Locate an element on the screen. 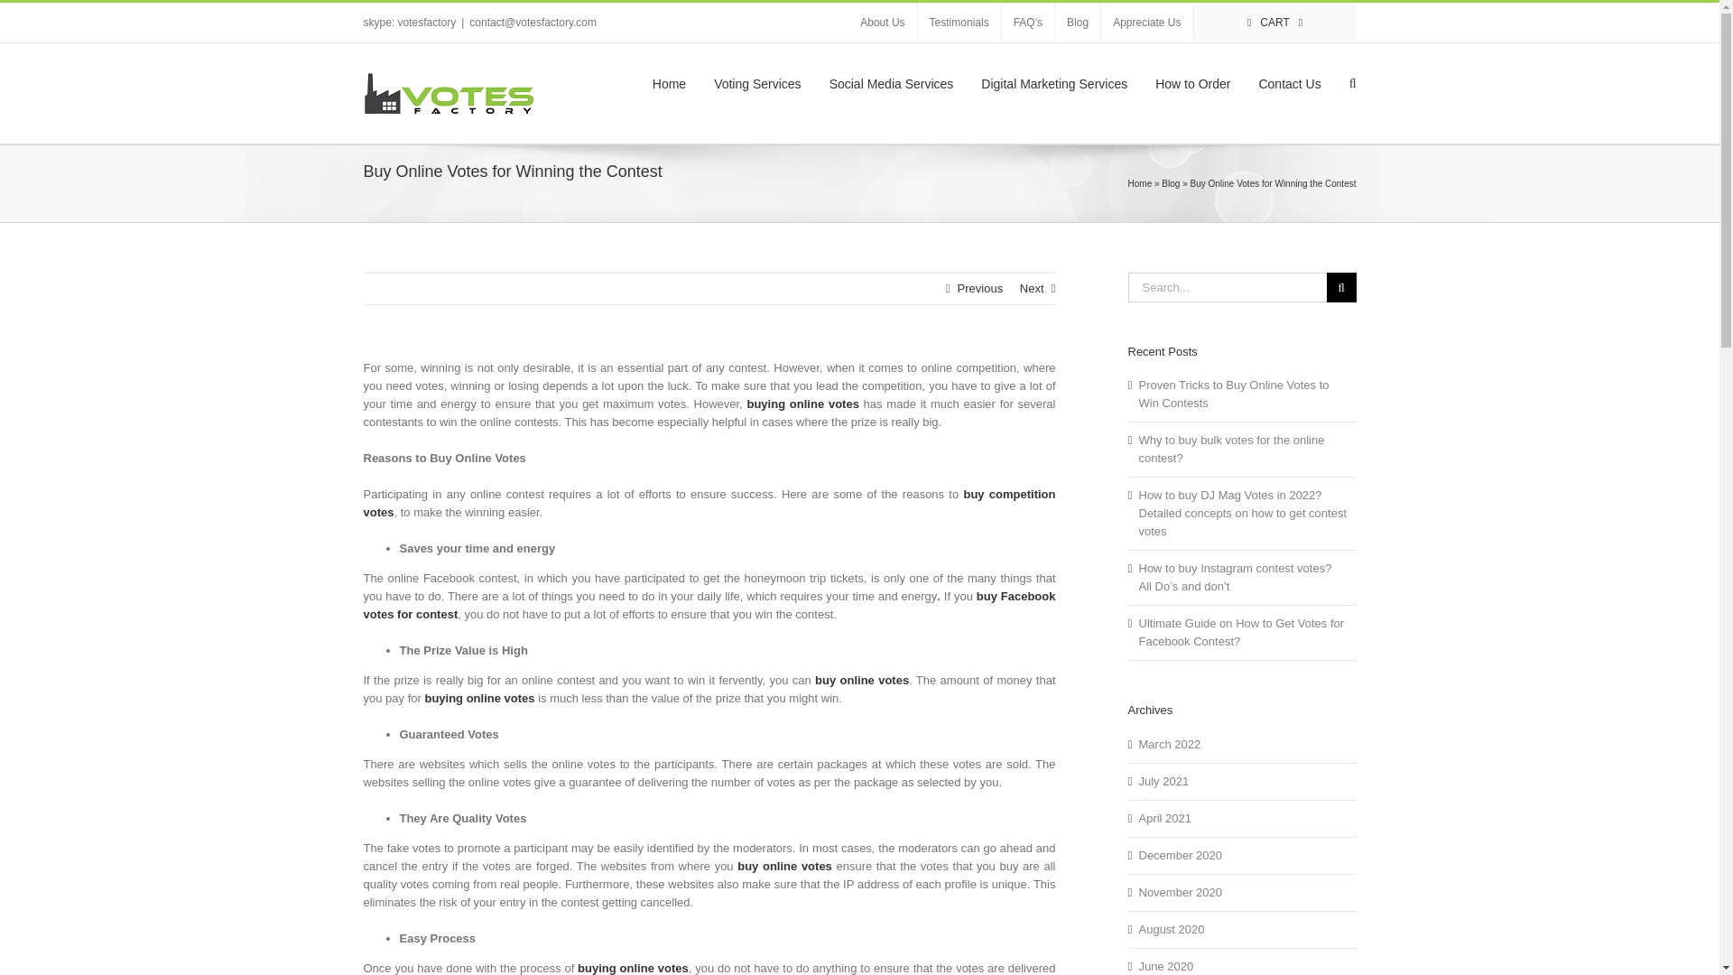 The image size is (1733, 975). Voting Services is located at coordinates (757, 81).